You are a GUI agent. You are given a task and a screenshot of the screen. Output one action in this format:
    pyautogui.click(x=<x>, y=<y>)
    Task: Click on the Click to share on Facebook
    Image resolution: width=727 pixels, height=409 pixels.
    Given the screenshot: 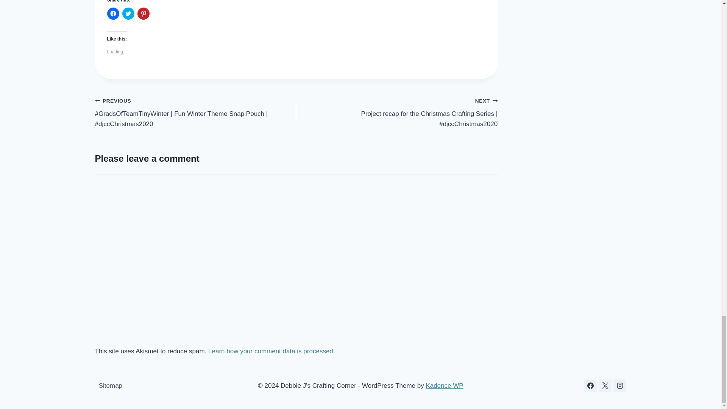 What is the action you would take?
    pyautogui.click(x=113, y=14)
    